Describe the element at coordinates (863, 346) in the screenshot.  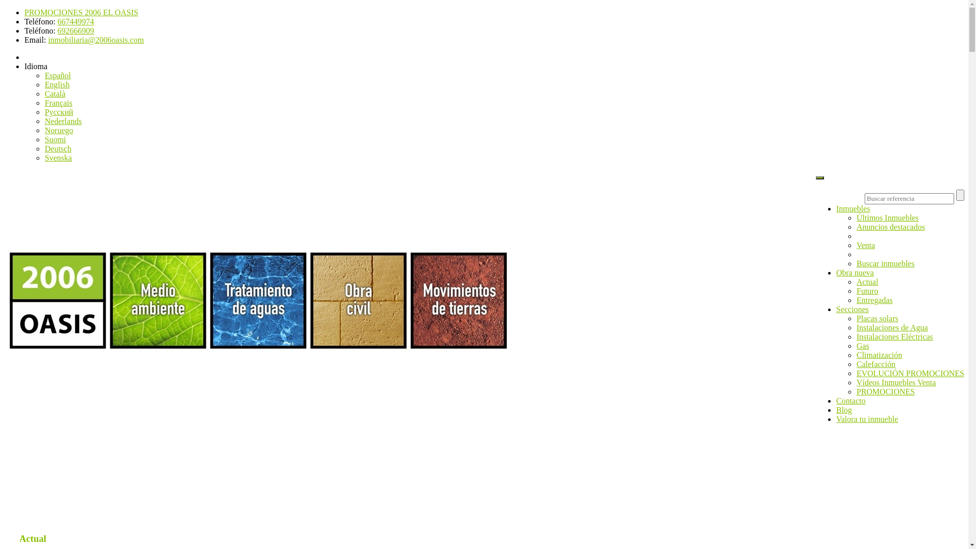
I see `Gas` at that location.